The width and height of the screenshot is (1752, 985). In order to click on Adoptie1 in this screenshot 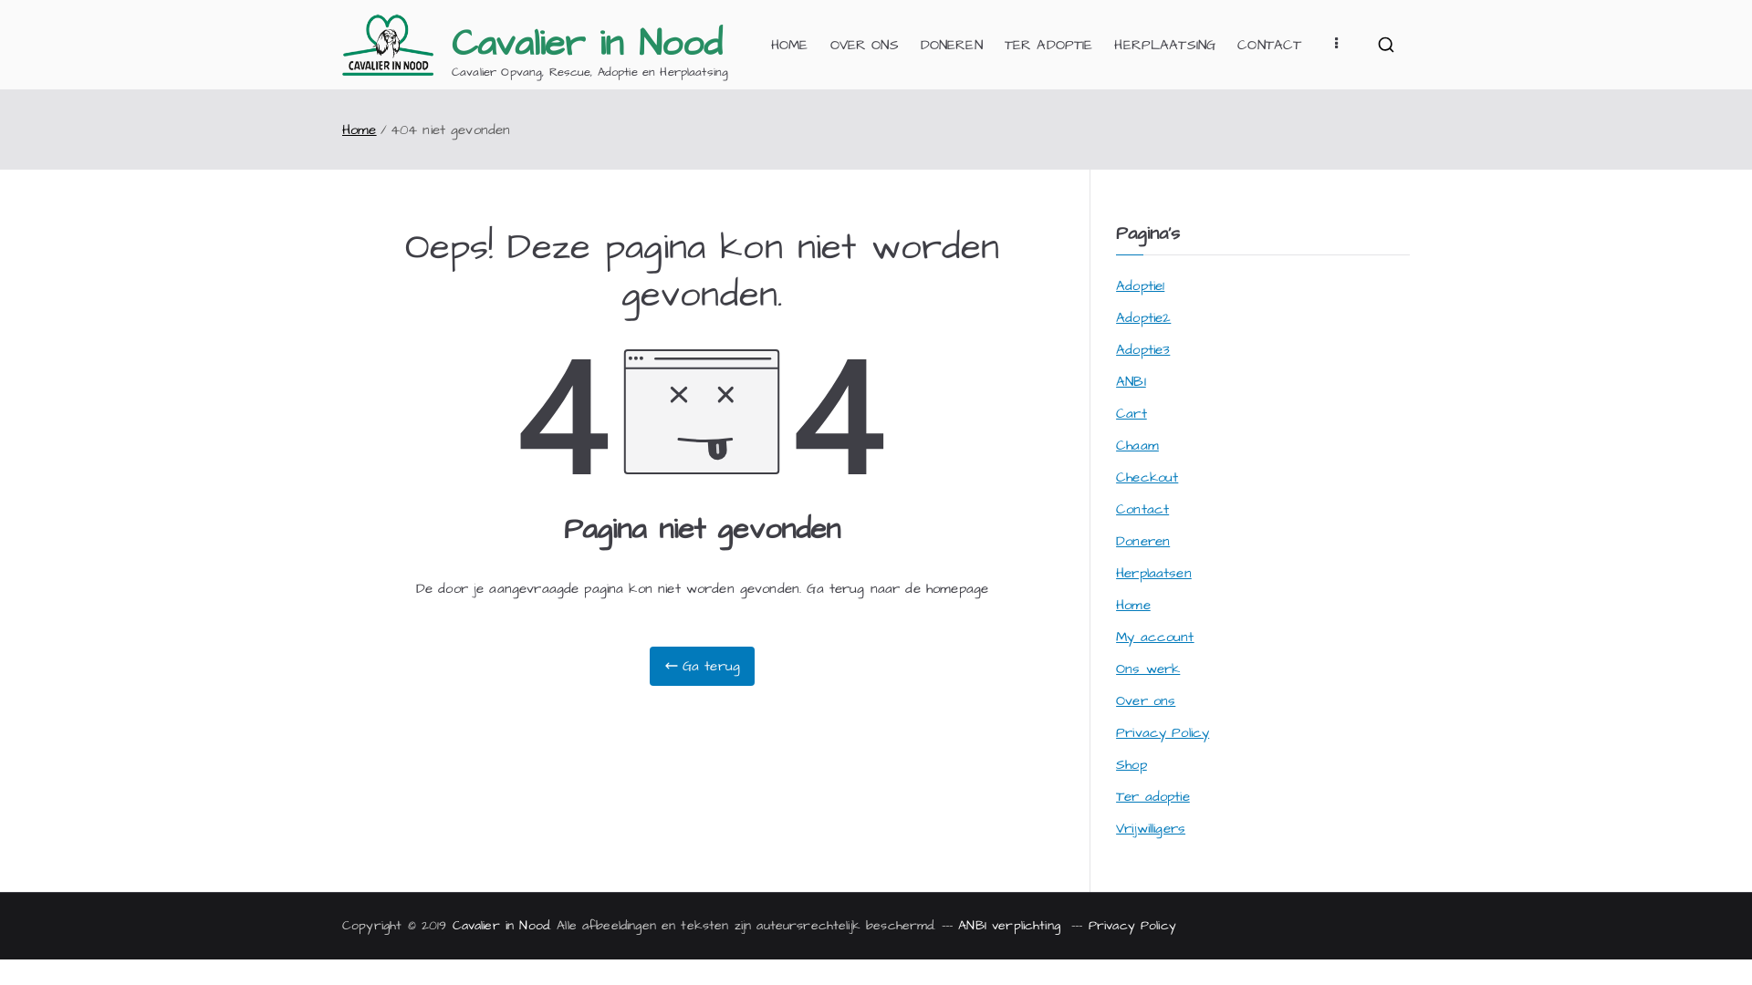, I will do `click(1141, 286)`.